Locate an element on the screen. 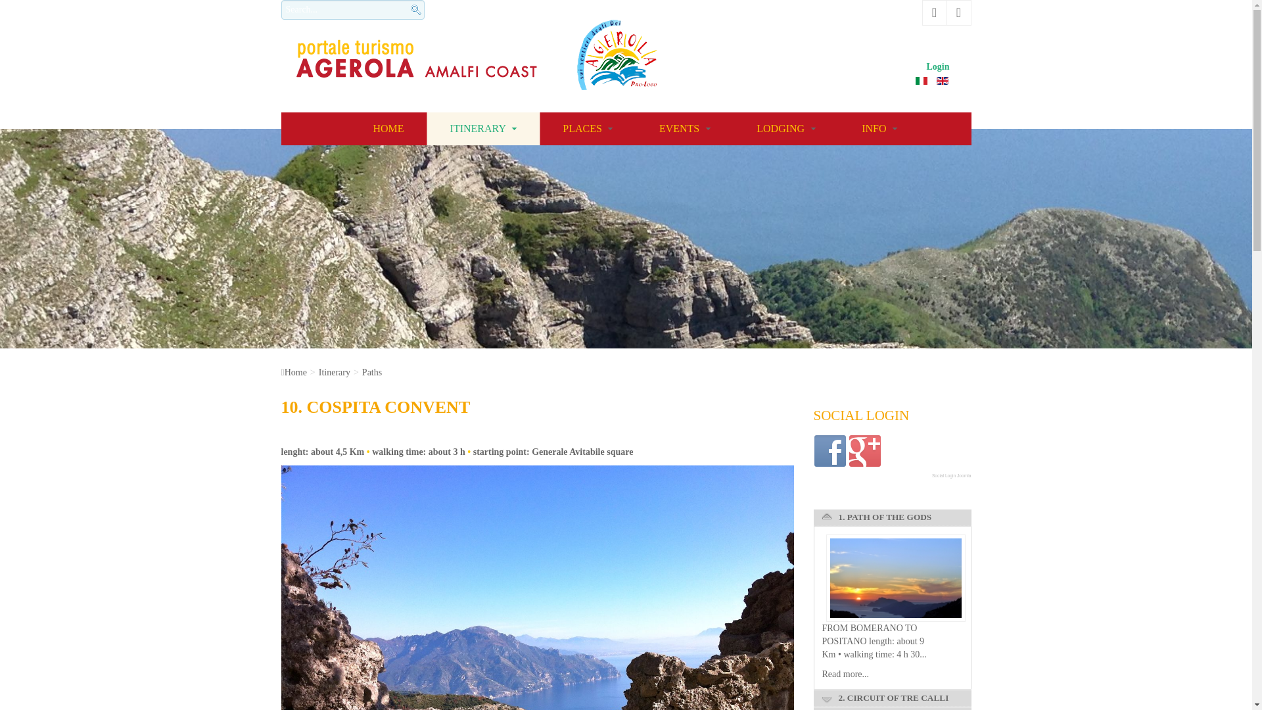 The width and height of the screenshot is (1262, 710). Google is located at coordinates (865, 451).